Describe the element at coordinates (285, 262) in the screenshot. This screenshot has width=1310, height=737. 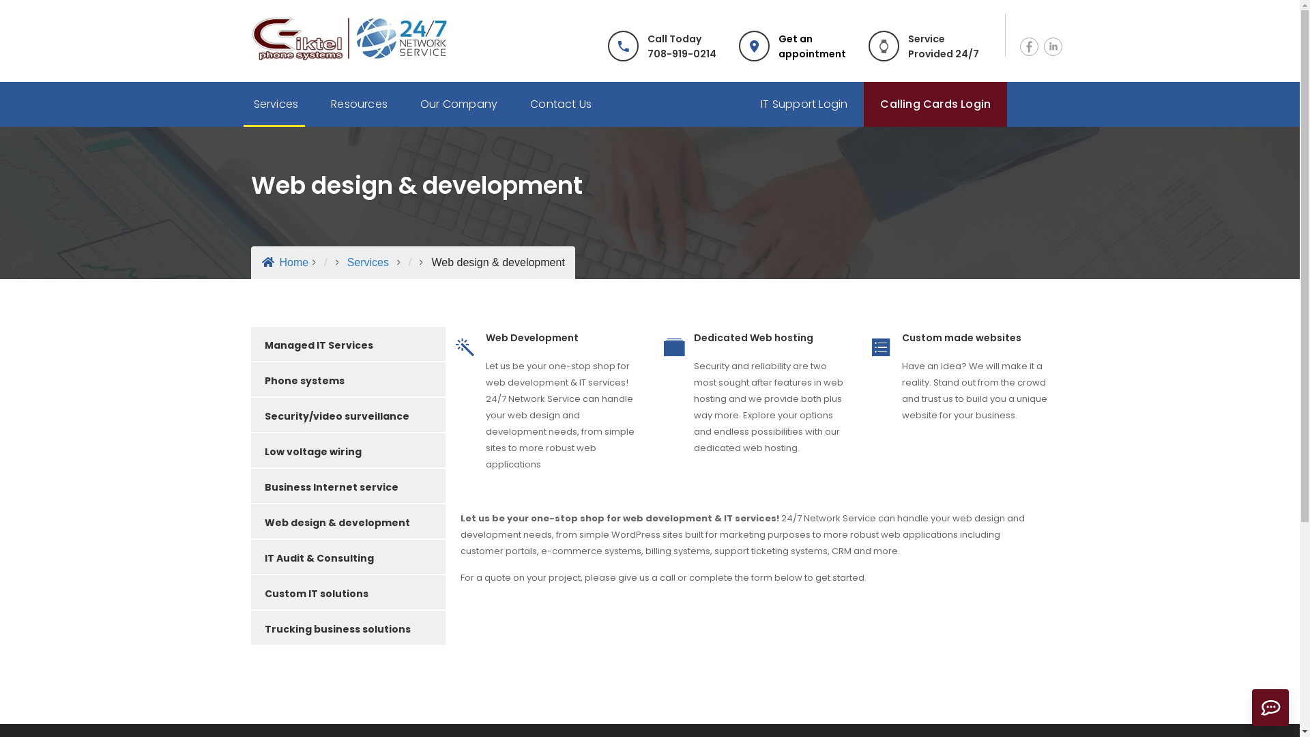
I see `Home` at that location.